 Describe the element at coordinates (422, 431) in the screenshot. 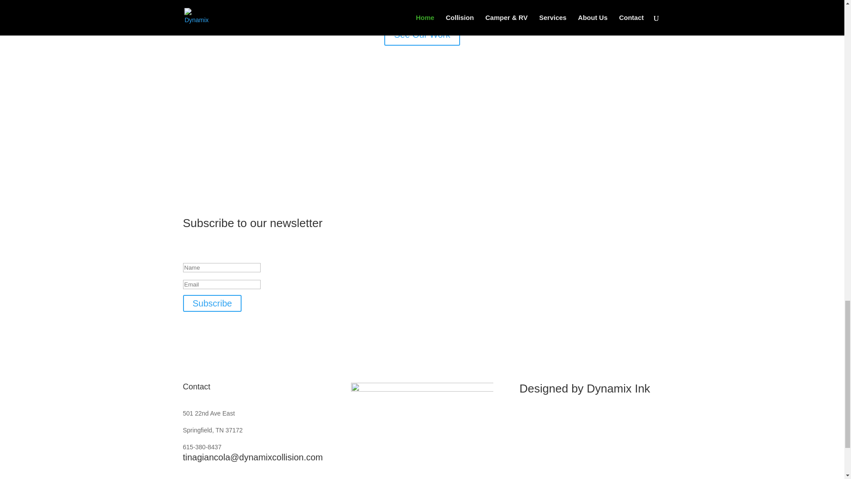

I see `Map` at that location.